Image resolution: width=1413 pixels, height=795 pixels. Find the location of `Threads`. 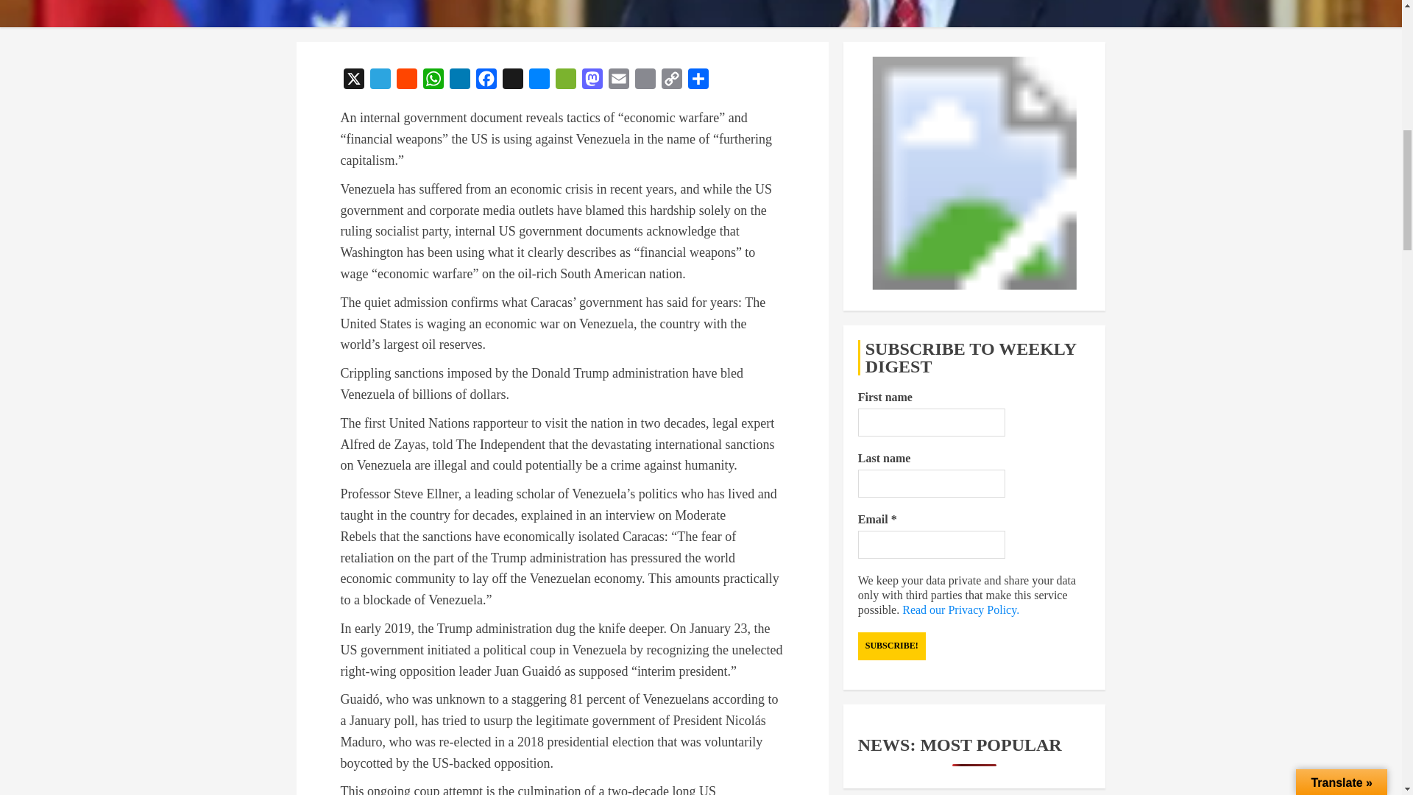

Threads is located at coordinates (512, 81).